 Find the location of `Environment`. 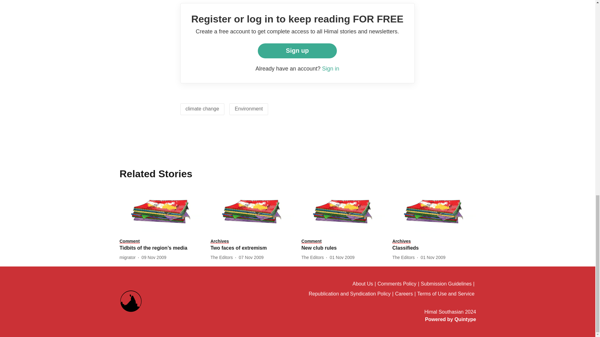

Environment is located at coordinates (248, 109).